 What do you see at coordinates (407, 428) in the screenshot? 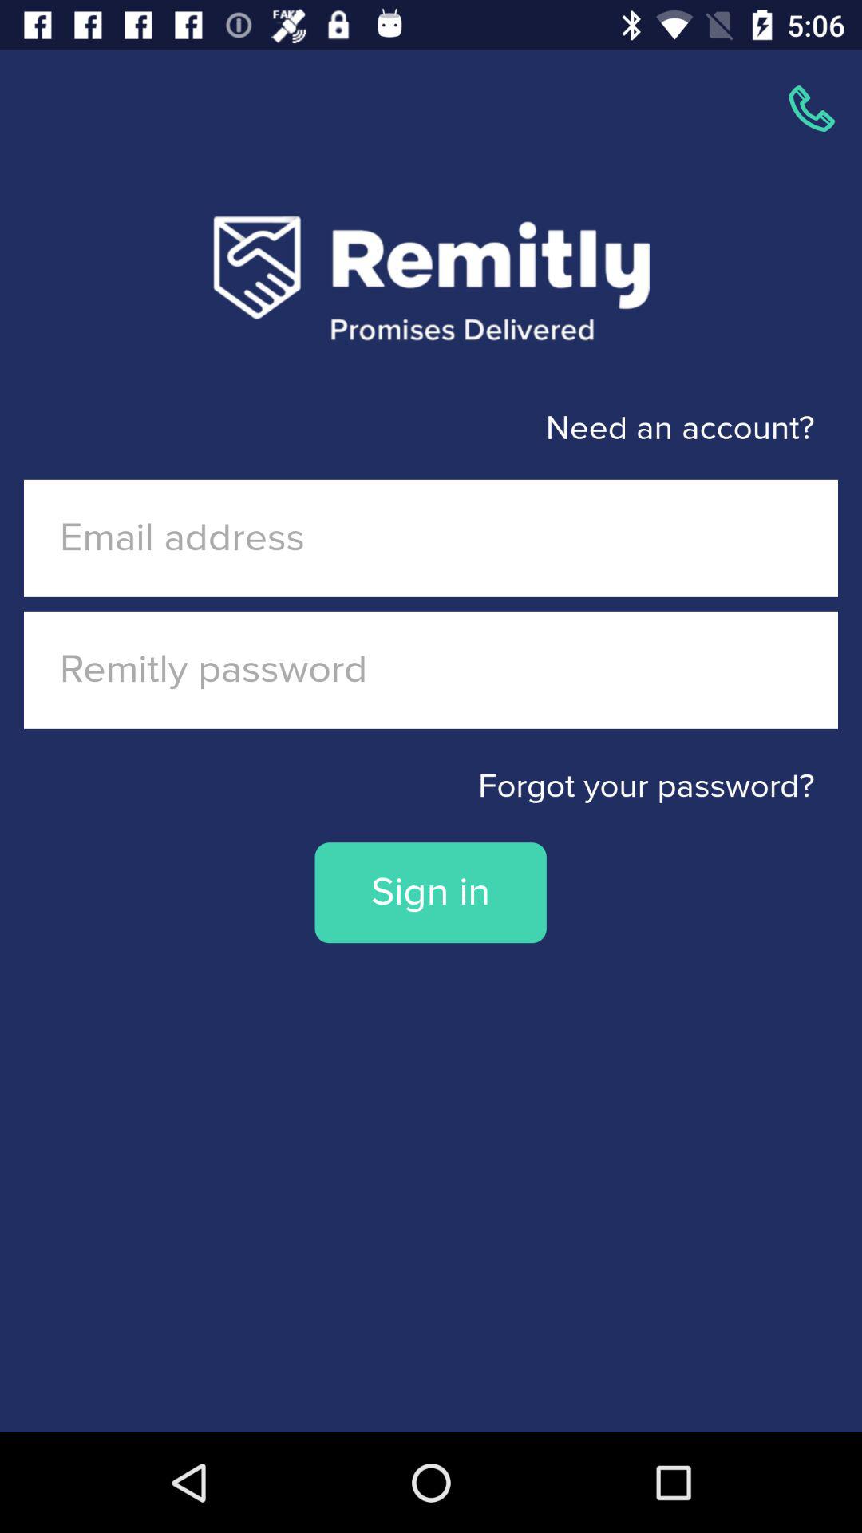
I see `turn on need an account? icon` at bounding box center [407, 428].